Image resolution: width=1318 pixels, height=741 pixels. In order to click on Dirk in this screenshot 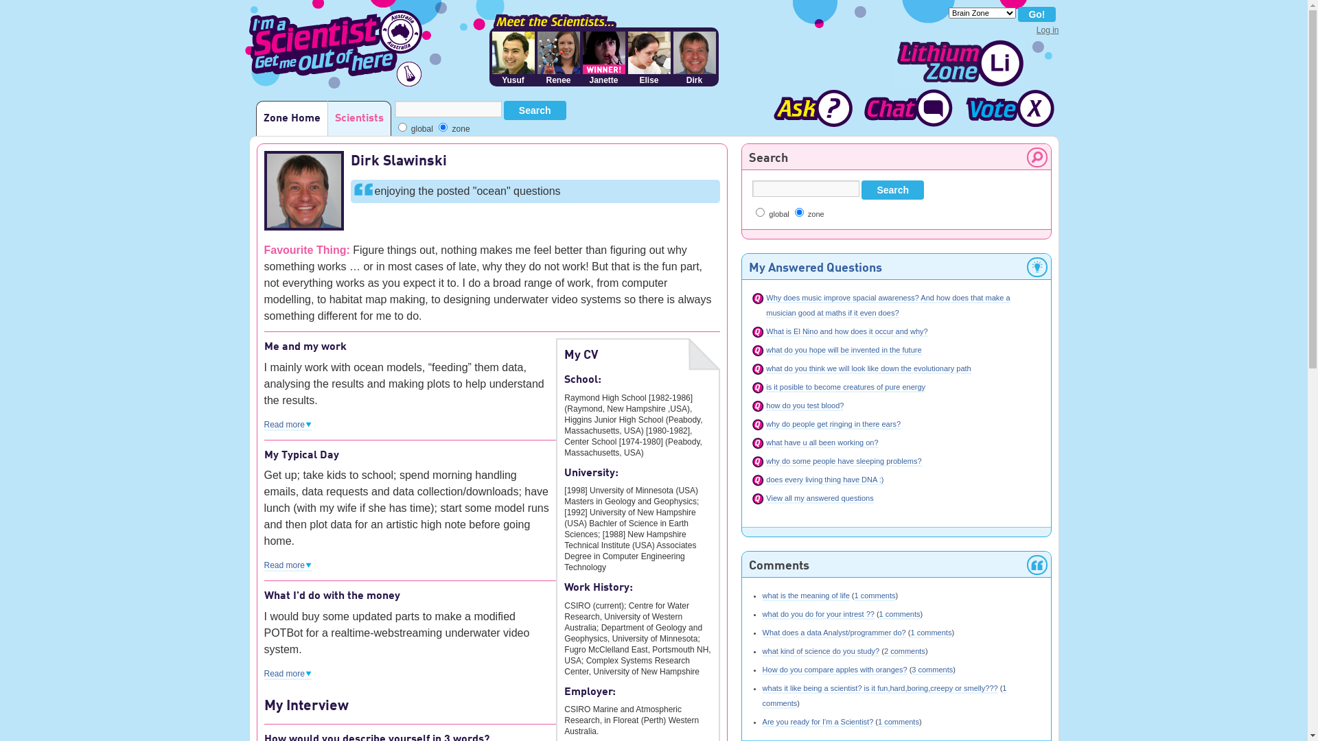, I will do `click(693, 58)`.